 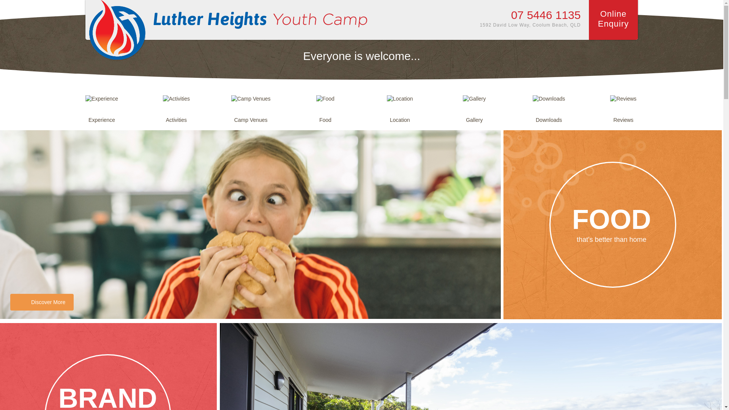 What do you see at coordinates (546, 15) in the screenshot?
I see `07 5446 1135` at bounding box center [546, 15].